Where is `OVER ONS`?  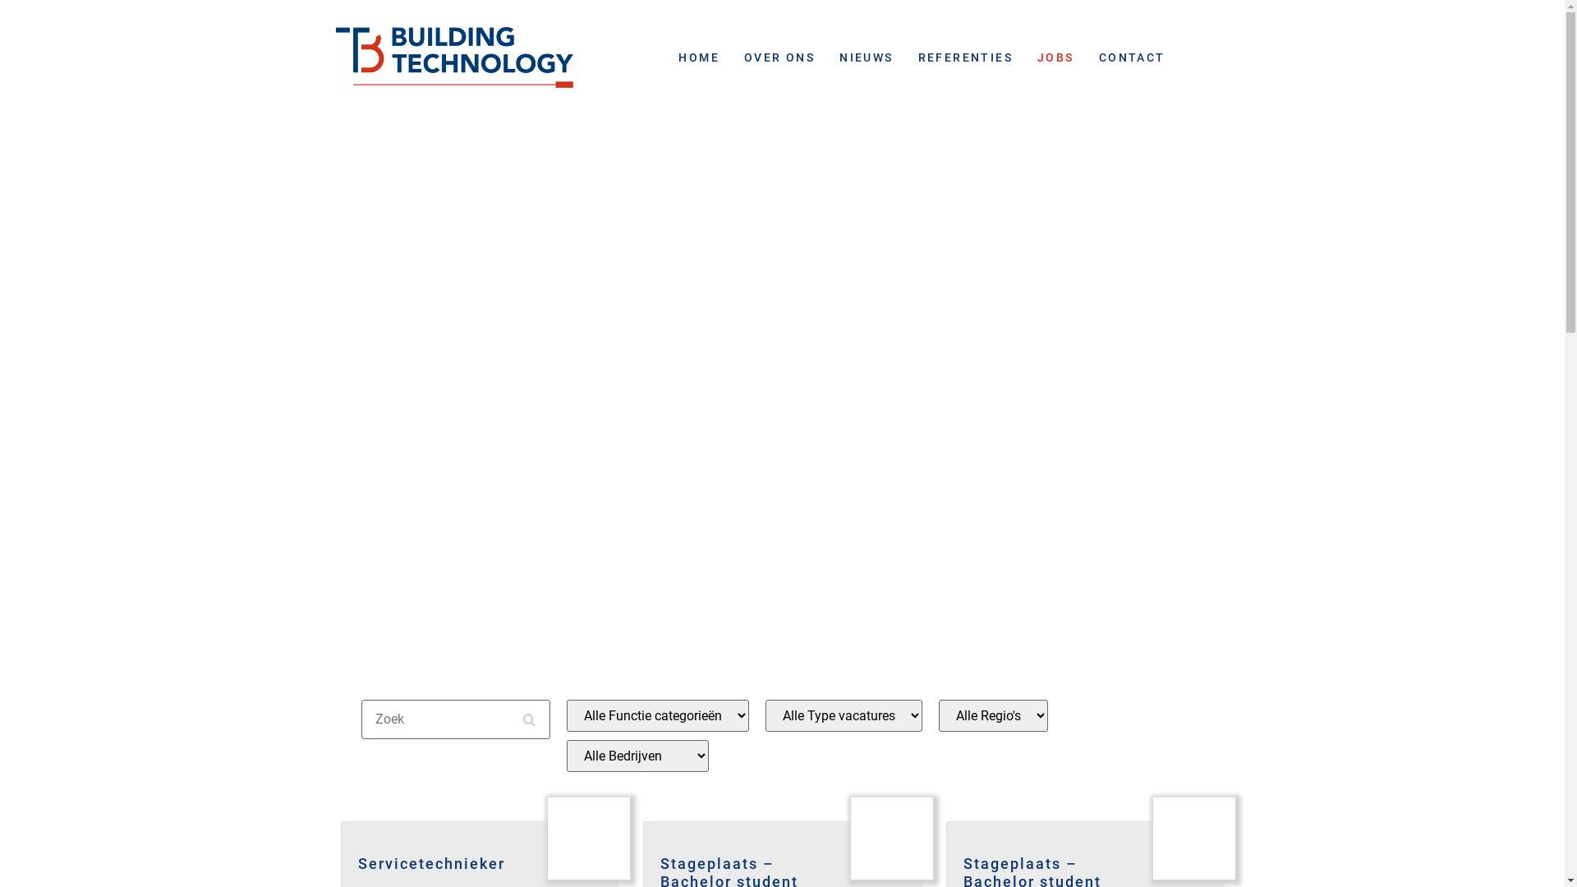
OVER ONS is located at coordinates (779, 57).